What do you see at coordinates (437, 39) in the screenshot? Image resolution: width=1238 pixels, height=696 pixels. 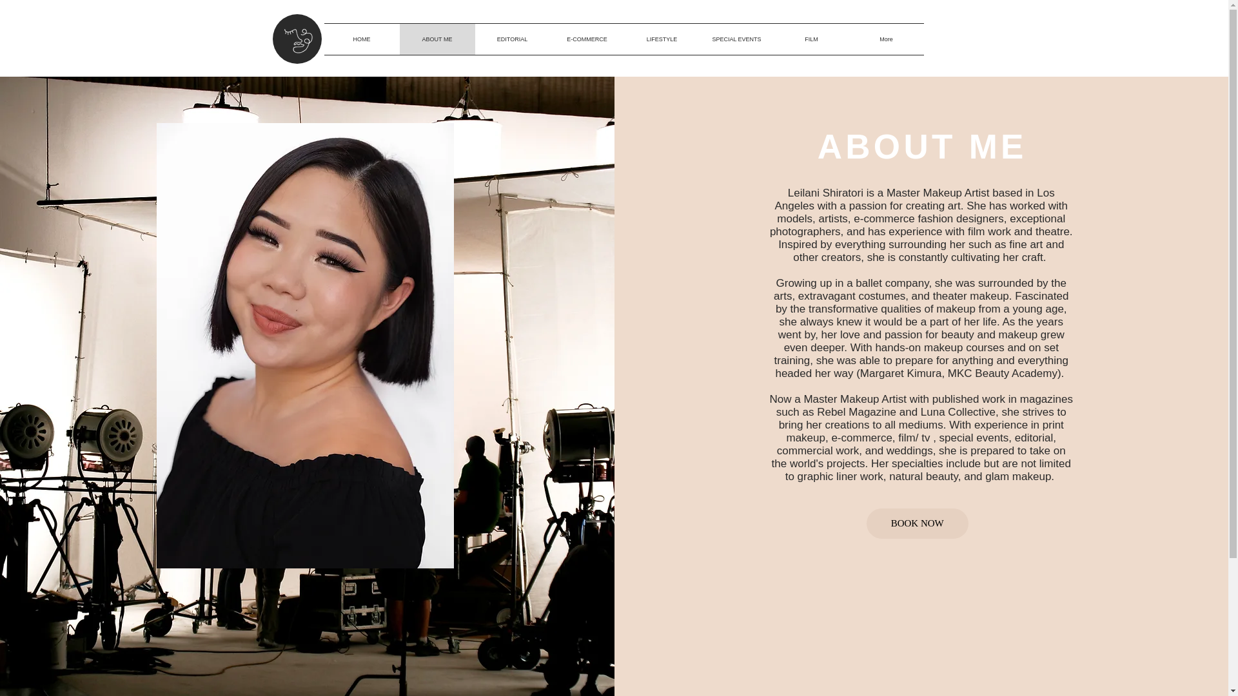 I see `ABOUT ME` at bounding box center [437, 39].